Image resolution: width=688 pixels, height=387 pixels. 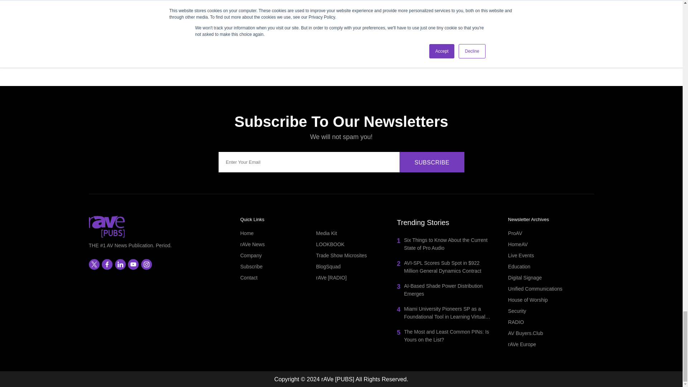 What do you see at coordinates (432, 162) in the screenshot?
I see `Subscribe` at bounding box center [432, 162].